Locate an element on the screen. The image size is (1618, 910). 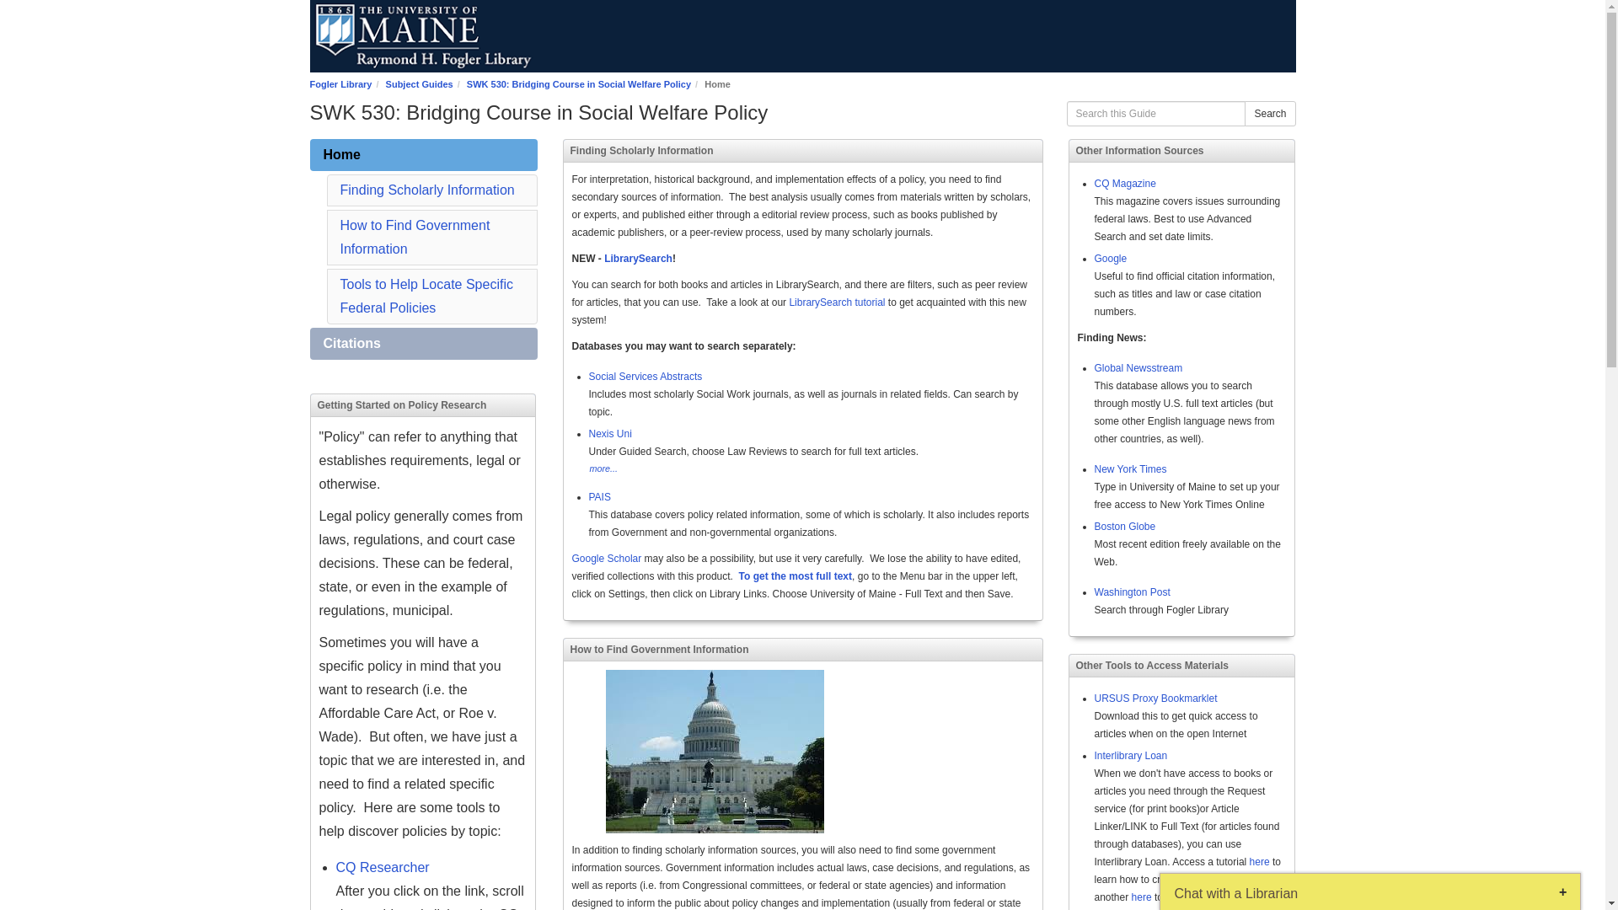
PAIS is located at coordinates (598, 497).